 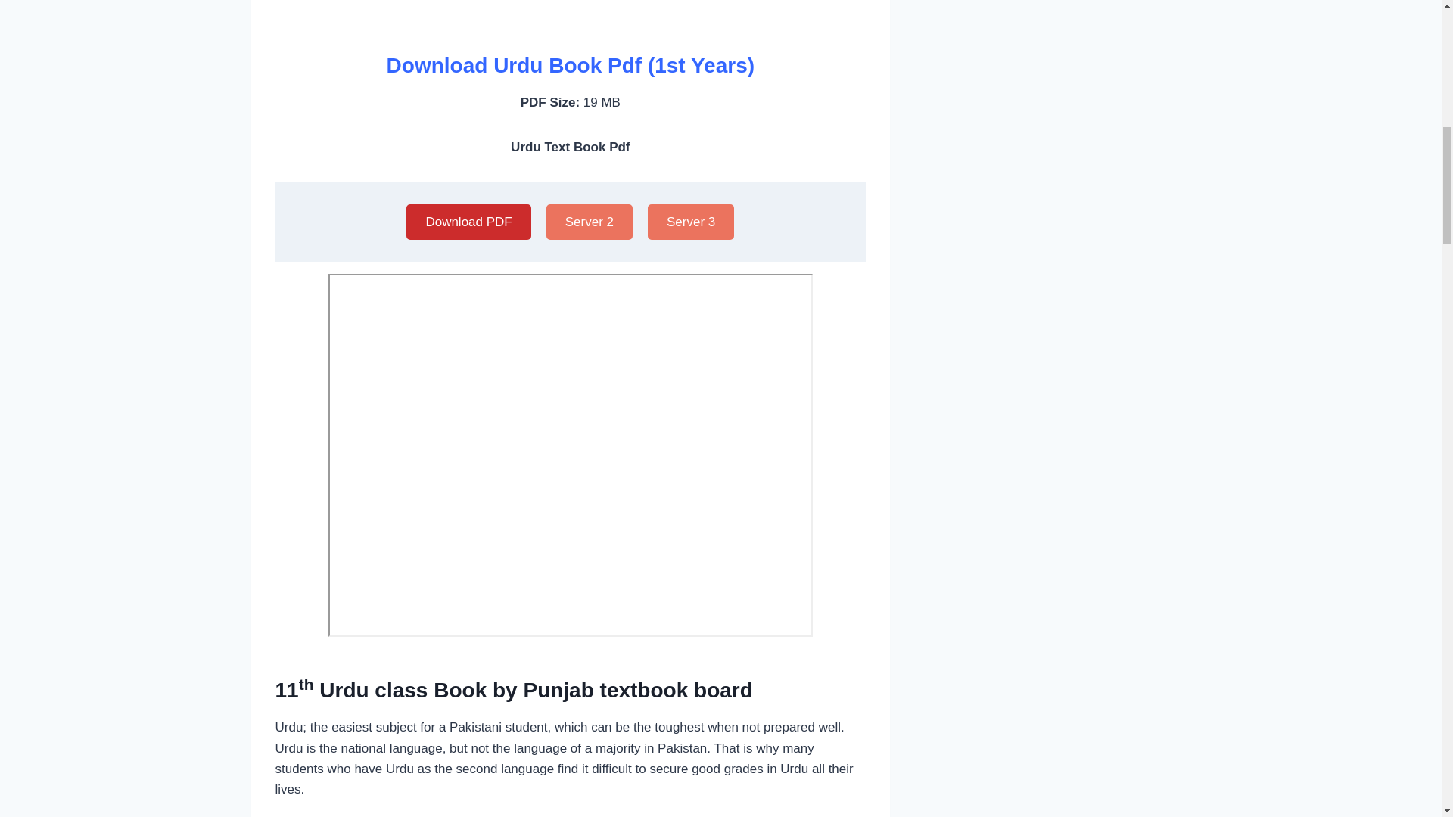 What do you see at coordinates (468, 221) in the screenshot?
I see `Download PDF` at bounding box center [468, 221].